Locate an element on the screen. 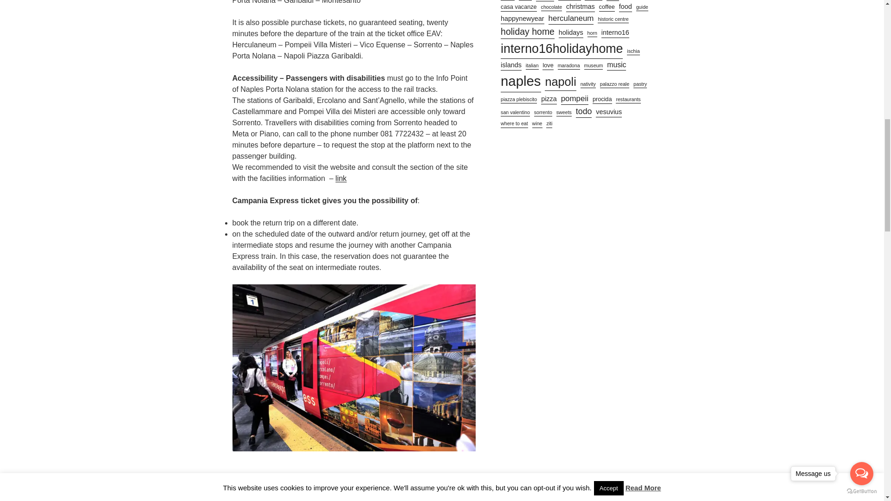 The image size is (891, 501). EXPLORE is located at coordinates (284, 496).